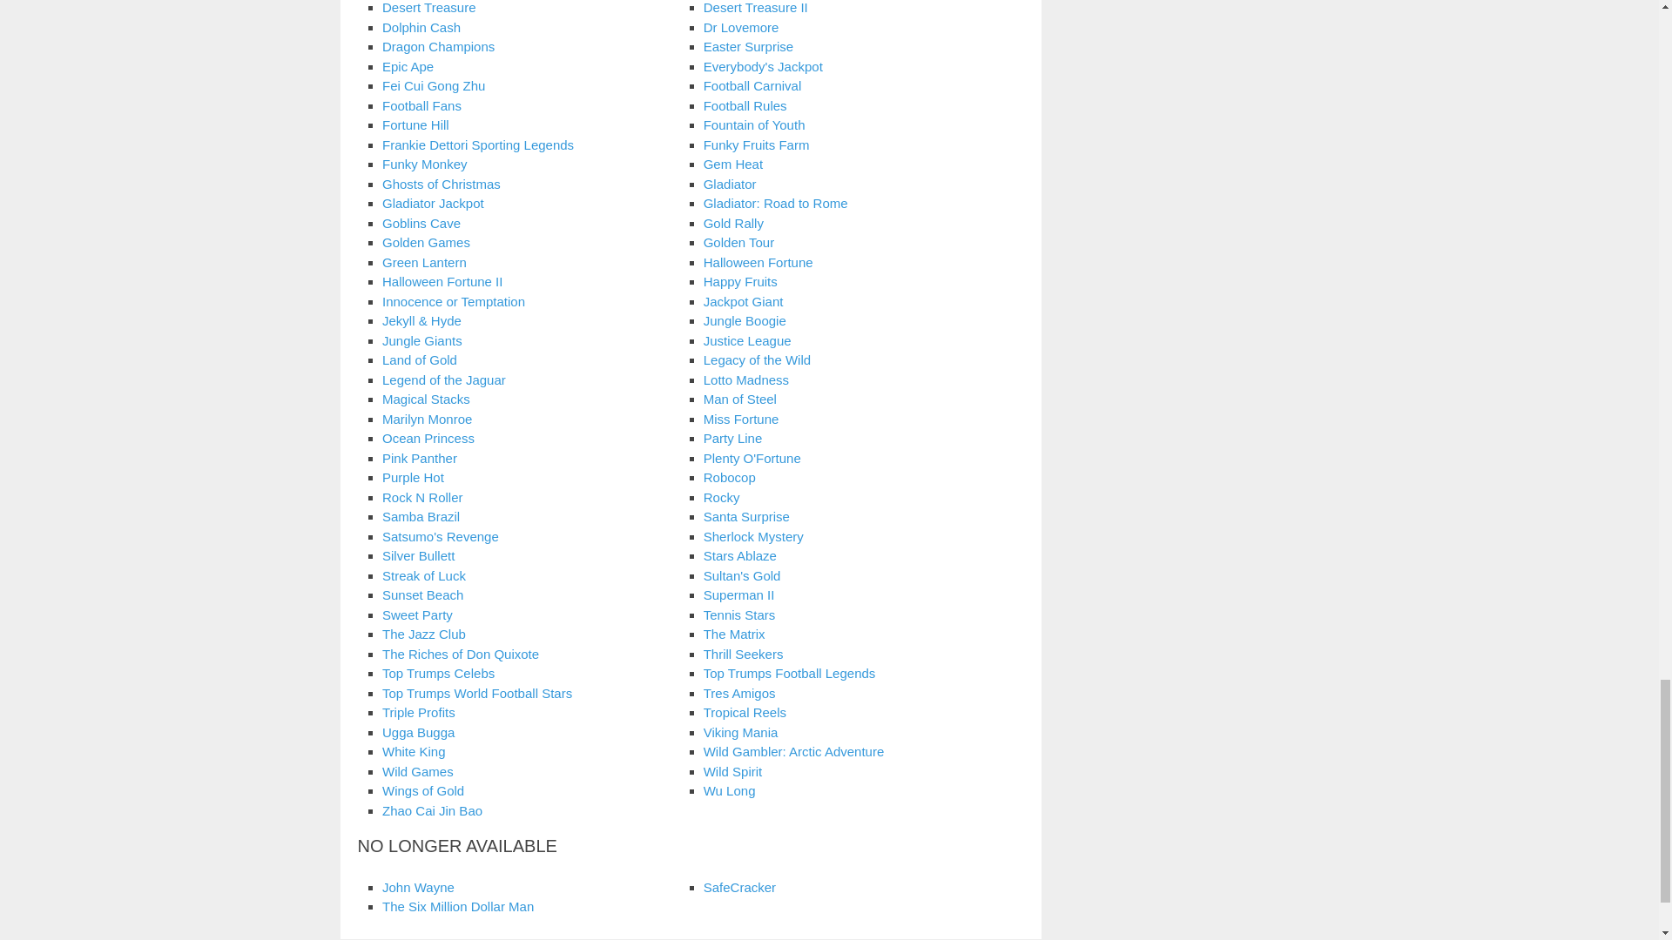  Describe the element at coordinates (741, 26) in the screenshot. I see `Dr Lovemore` at that location.